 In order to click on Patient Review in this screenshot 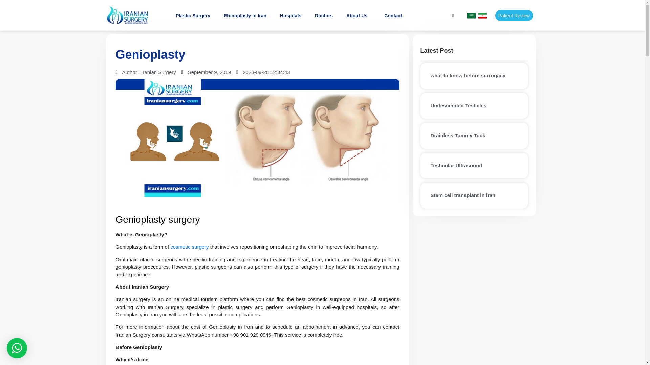, I will do `click(514, 16)`.